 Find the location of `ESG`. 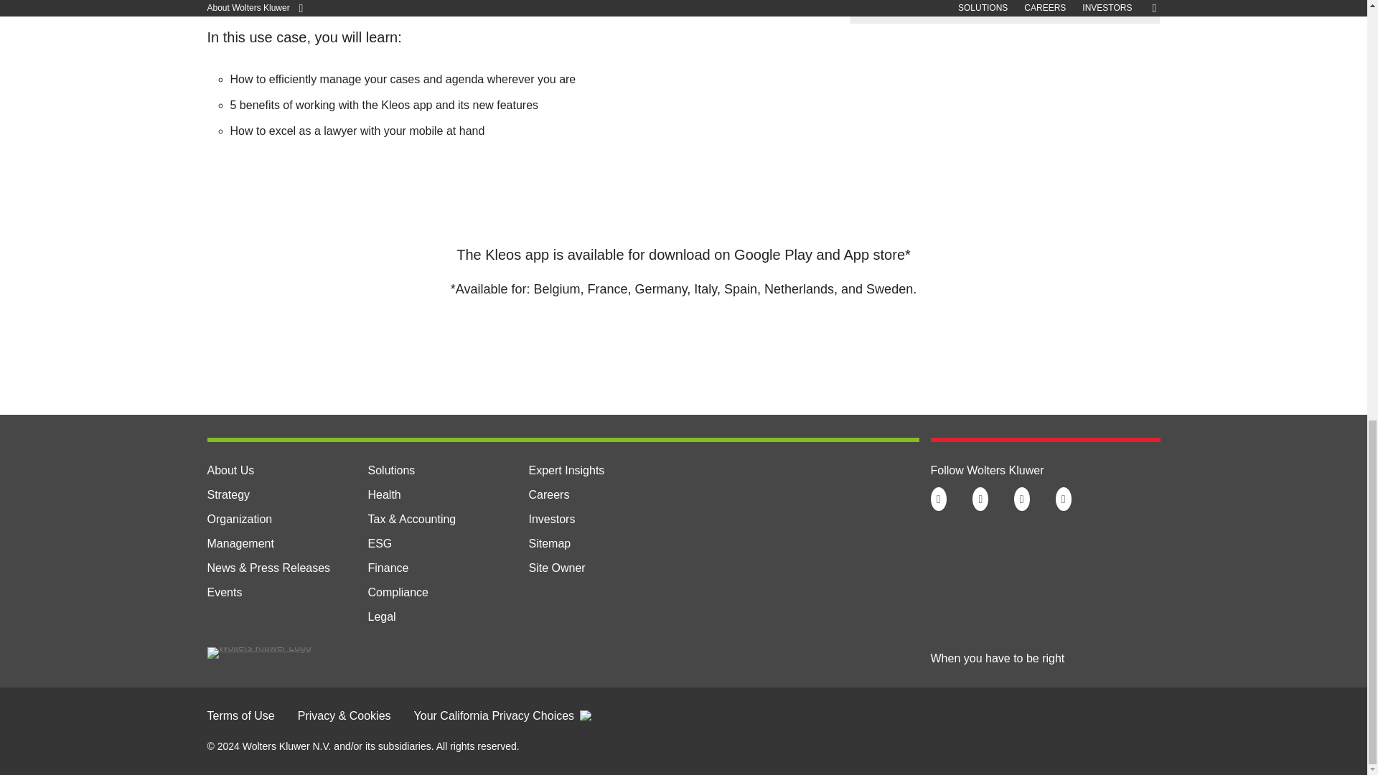

ESG is located at coordinates (379, 543).